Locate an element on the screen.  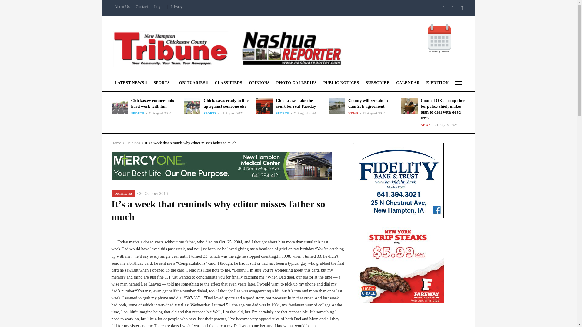
SPORTS is located at coordinates (163, 81).